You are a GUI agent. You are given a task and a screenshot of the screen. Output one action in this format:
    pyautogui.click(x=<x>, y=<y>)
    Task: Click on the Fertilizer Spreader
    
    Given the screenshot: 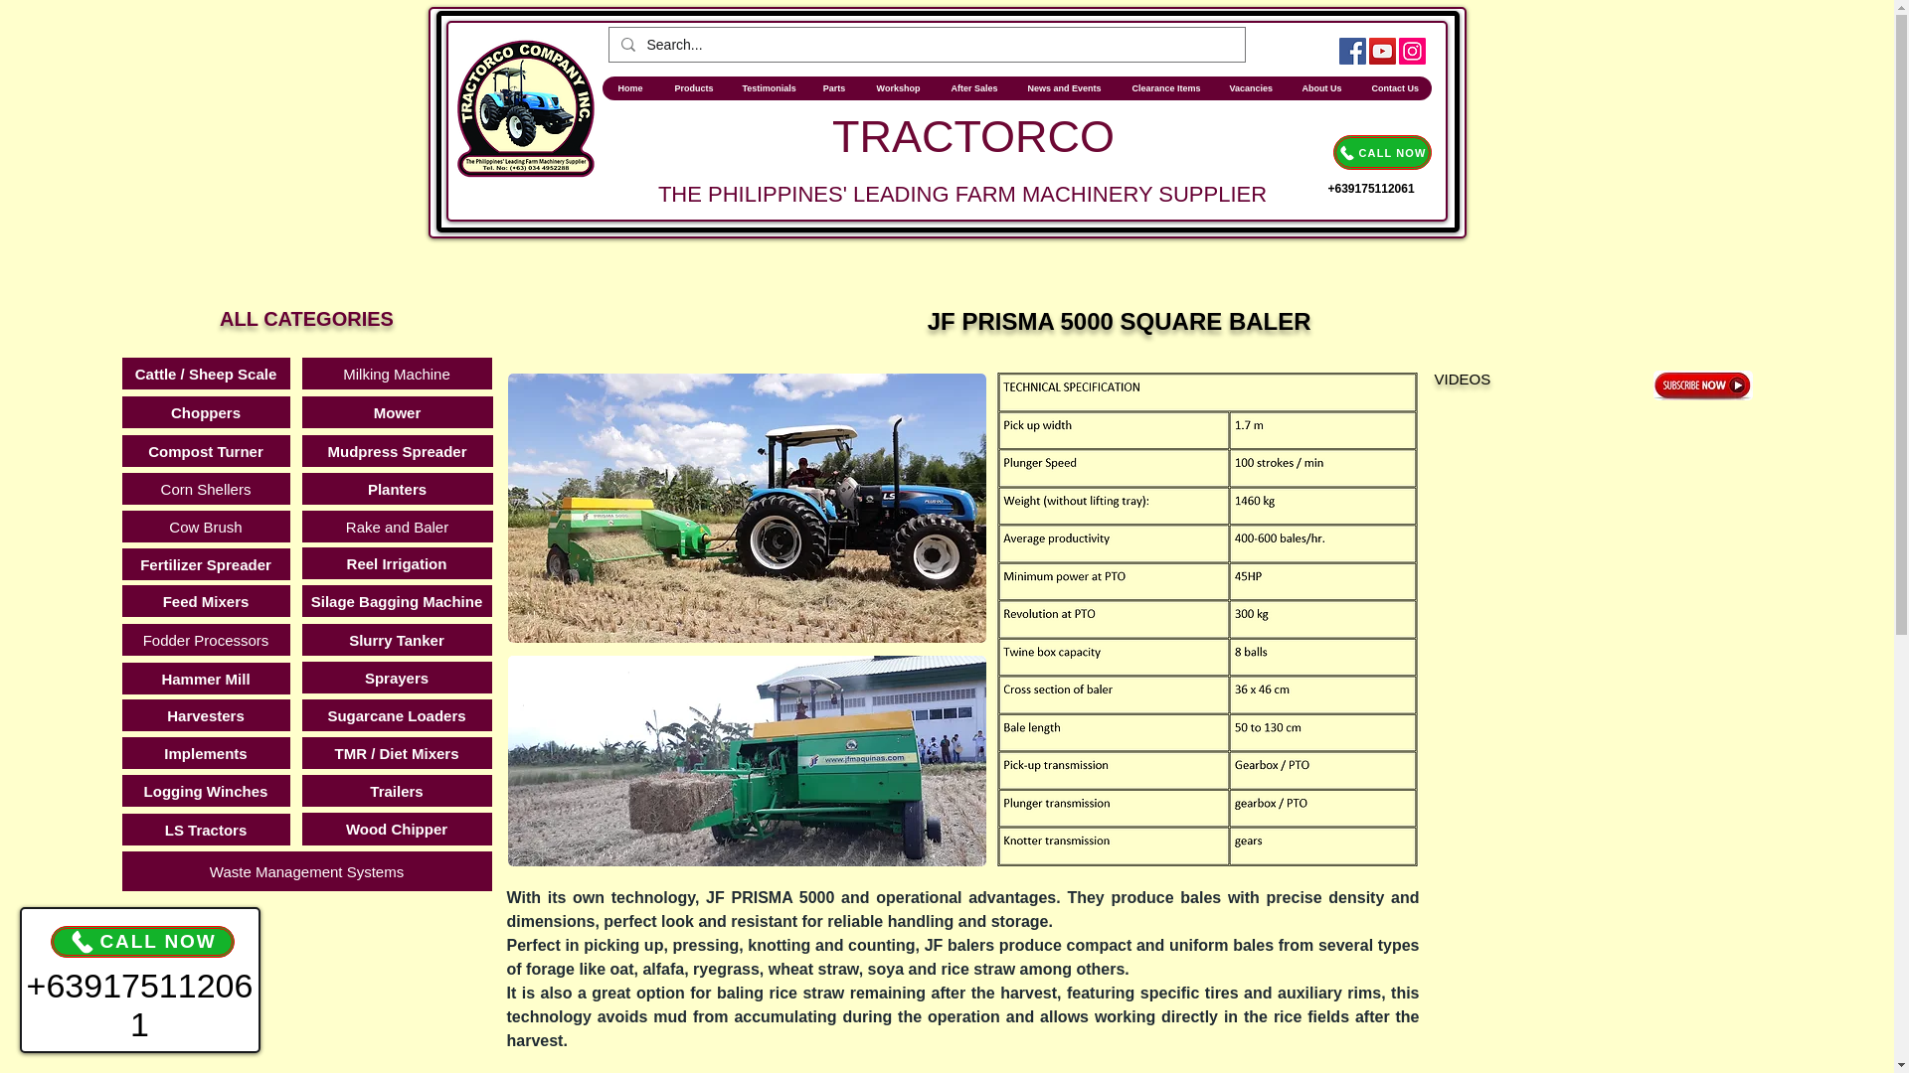 What is the action you would take?
    pyautogui.click(x=205, y=564)
    